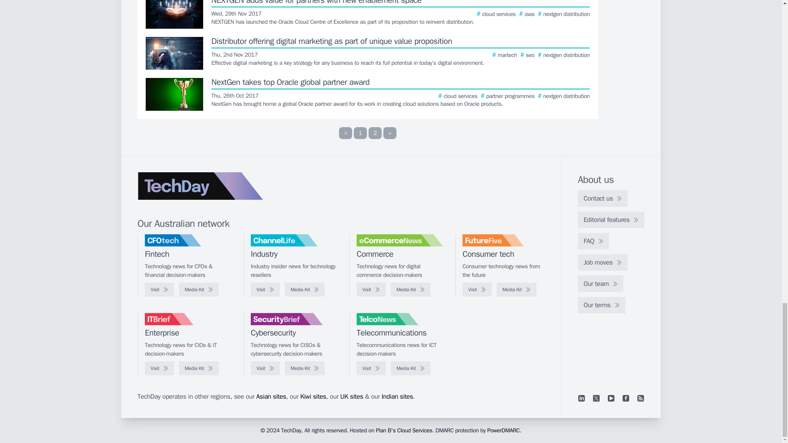 The width and height of the screenshot is (788, 443). What do you see at coordinates (410, 290) in the screenshot?
I see `Media Kit` at bounding box center [410, 290].